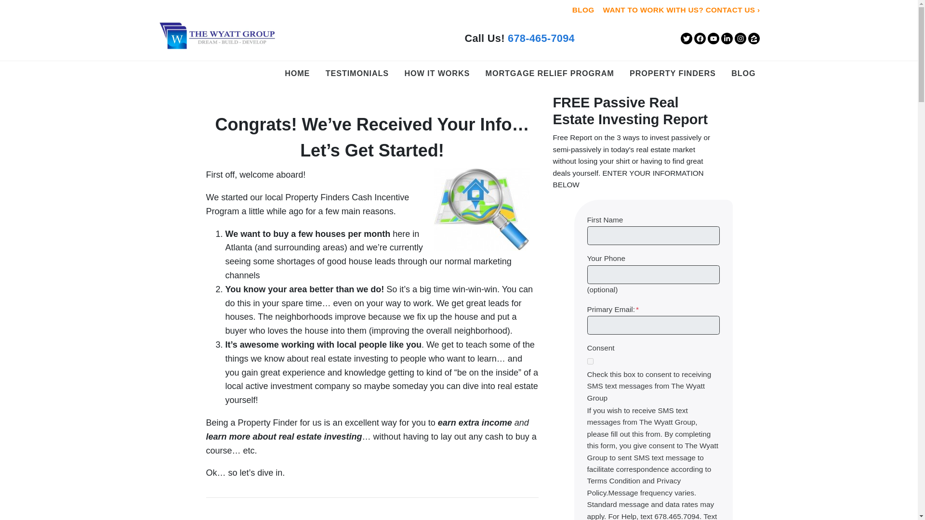 The height and width of the screenshot is (520, 925). Describe the element at coordinates (673, 73) in the screenshot. I see `Property Finders` at that location.